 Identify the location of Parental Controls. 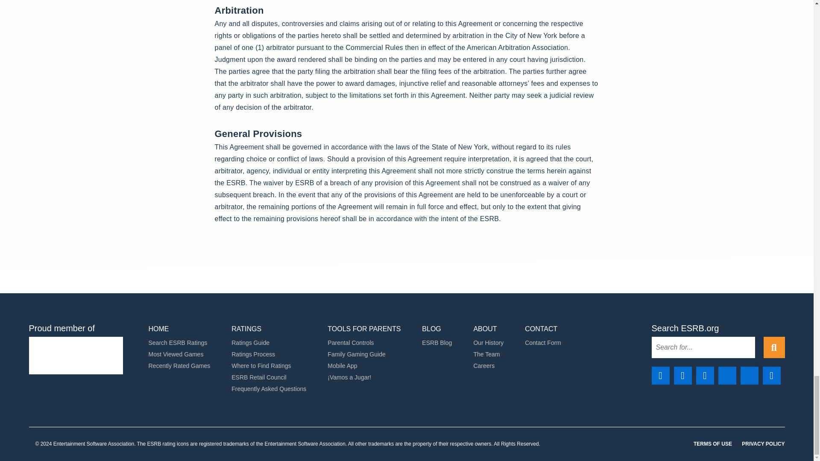
(350, 342).